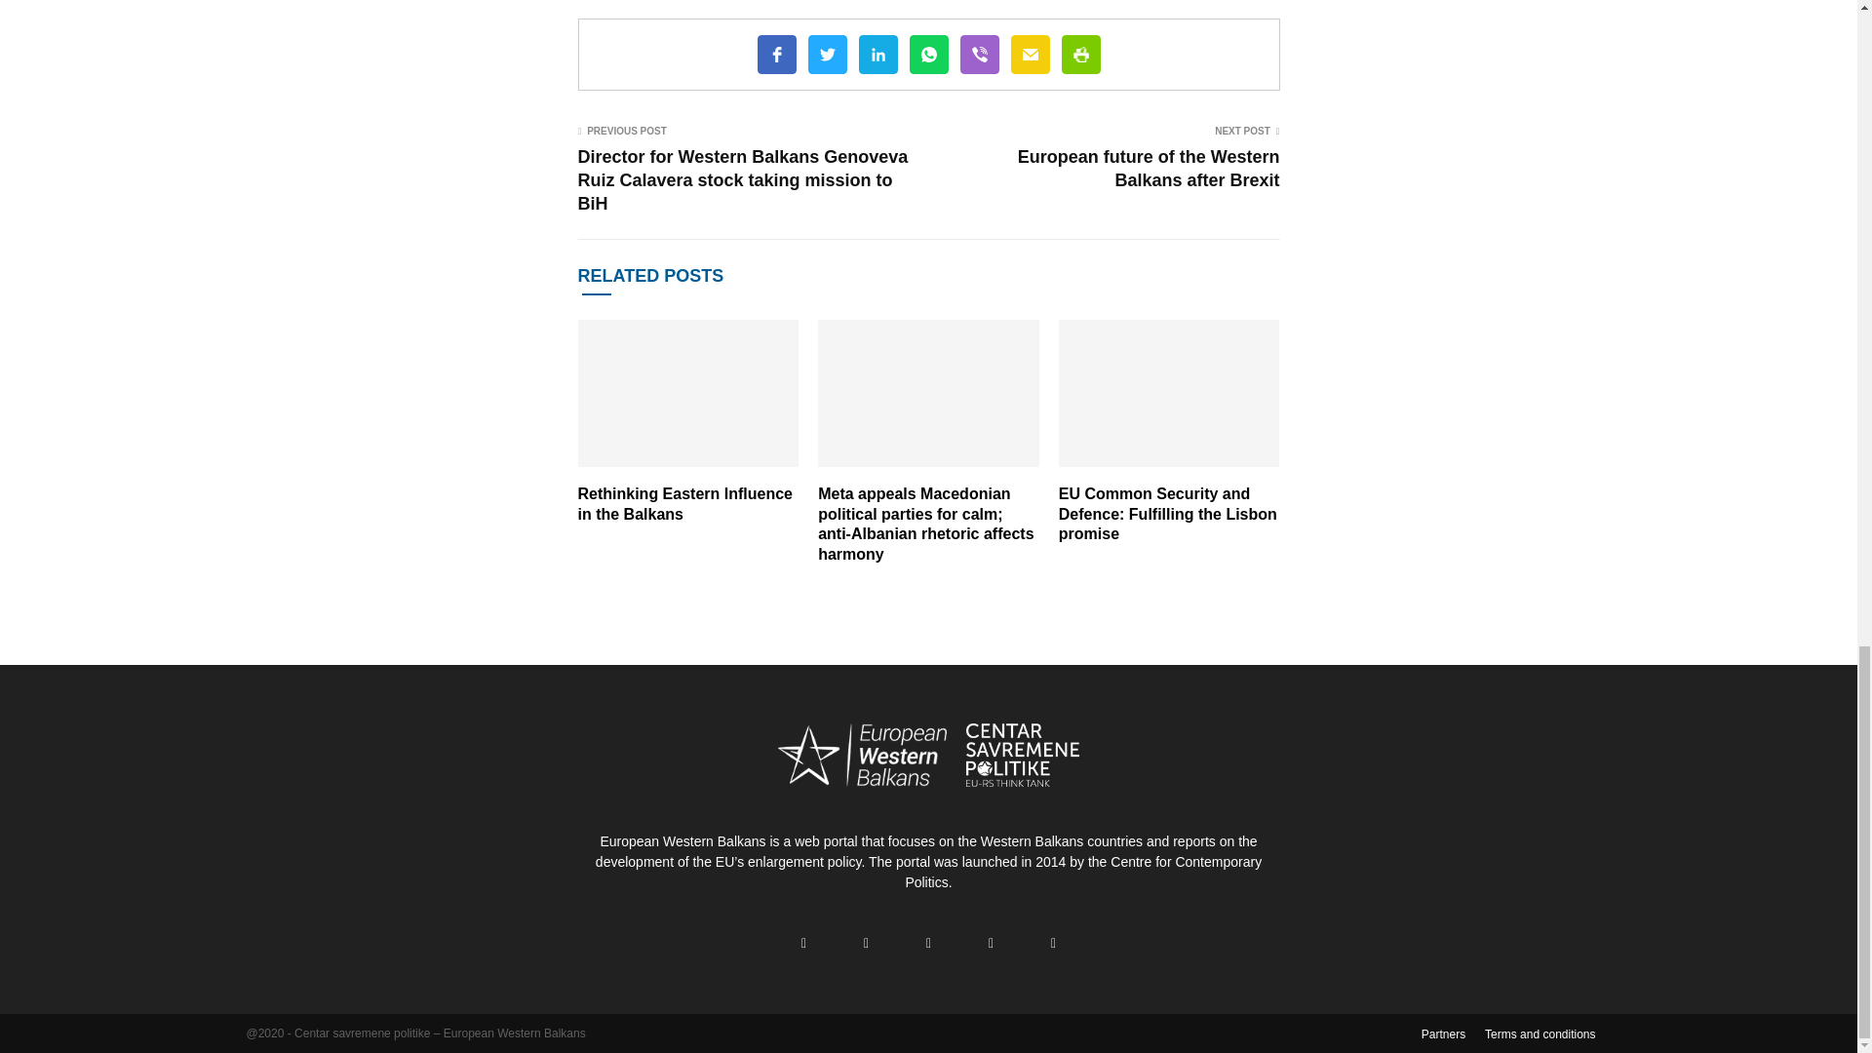 This screenshot has width=1872, height=1053. What do you see at coordinates (776, 54) in the screenshot?
I see `Facebook` at bounding box center [776, 54].